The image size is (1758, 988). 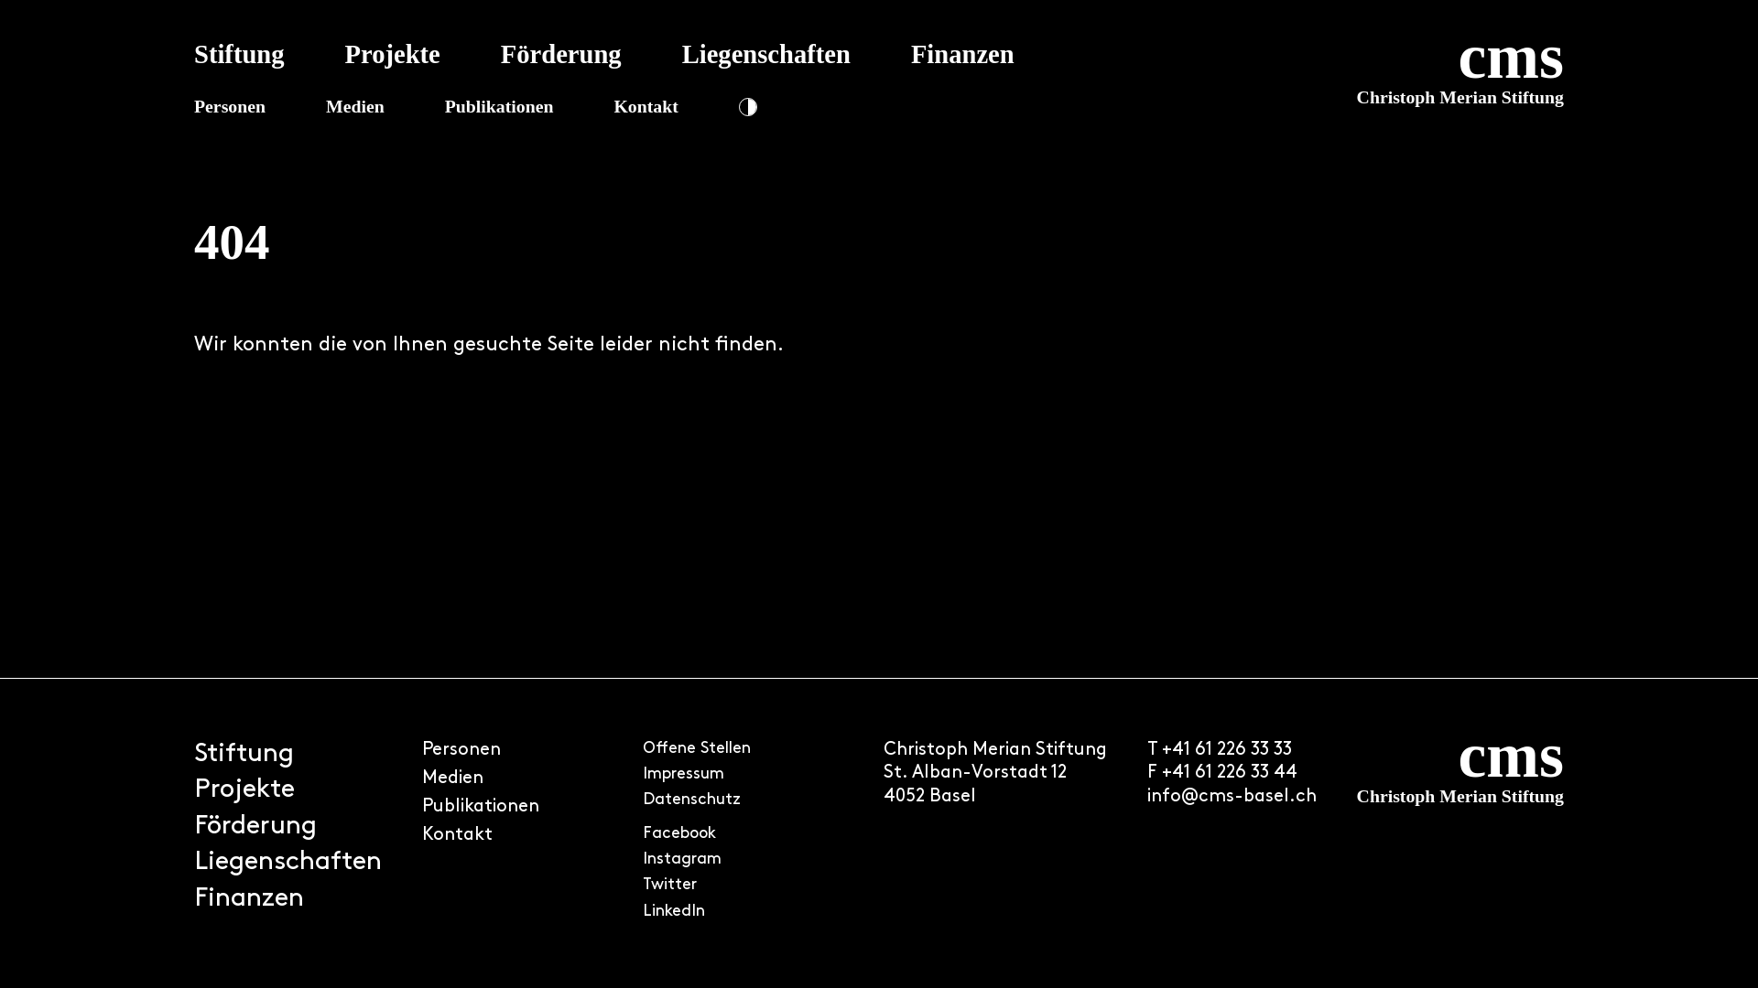 What do you see at coordinates (682, 860) in the screenshot?
I see `Instagram` at bounding box center [682, 860].